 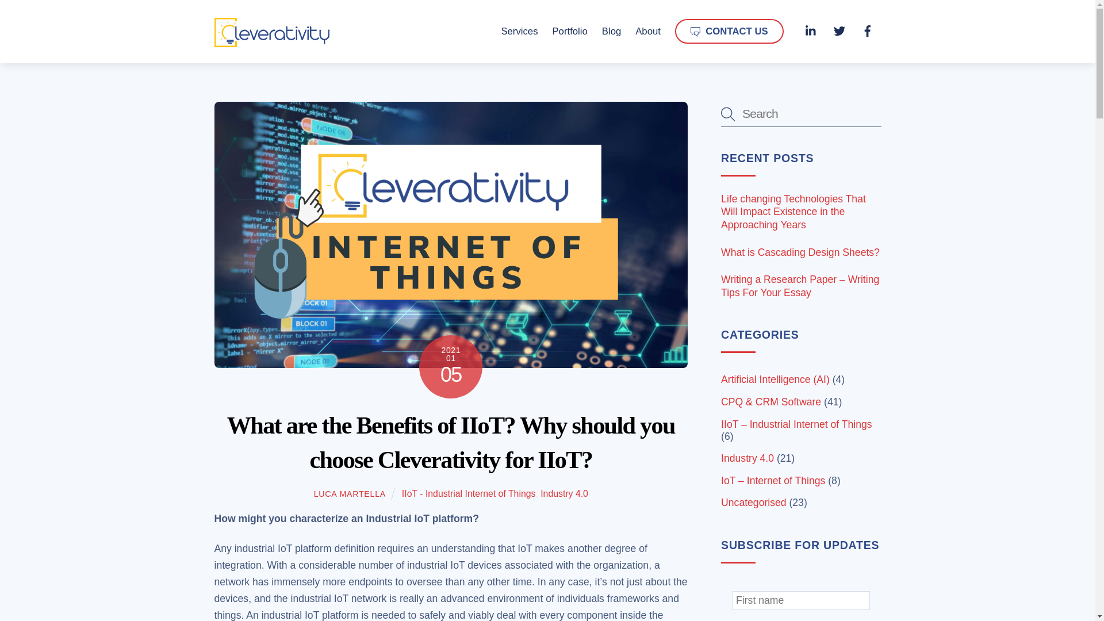 What do you see at coordinates (468, 493) in the screenshot?
I see `IIoT - Industrial Internet of Things` at bounding box center [468, 493].